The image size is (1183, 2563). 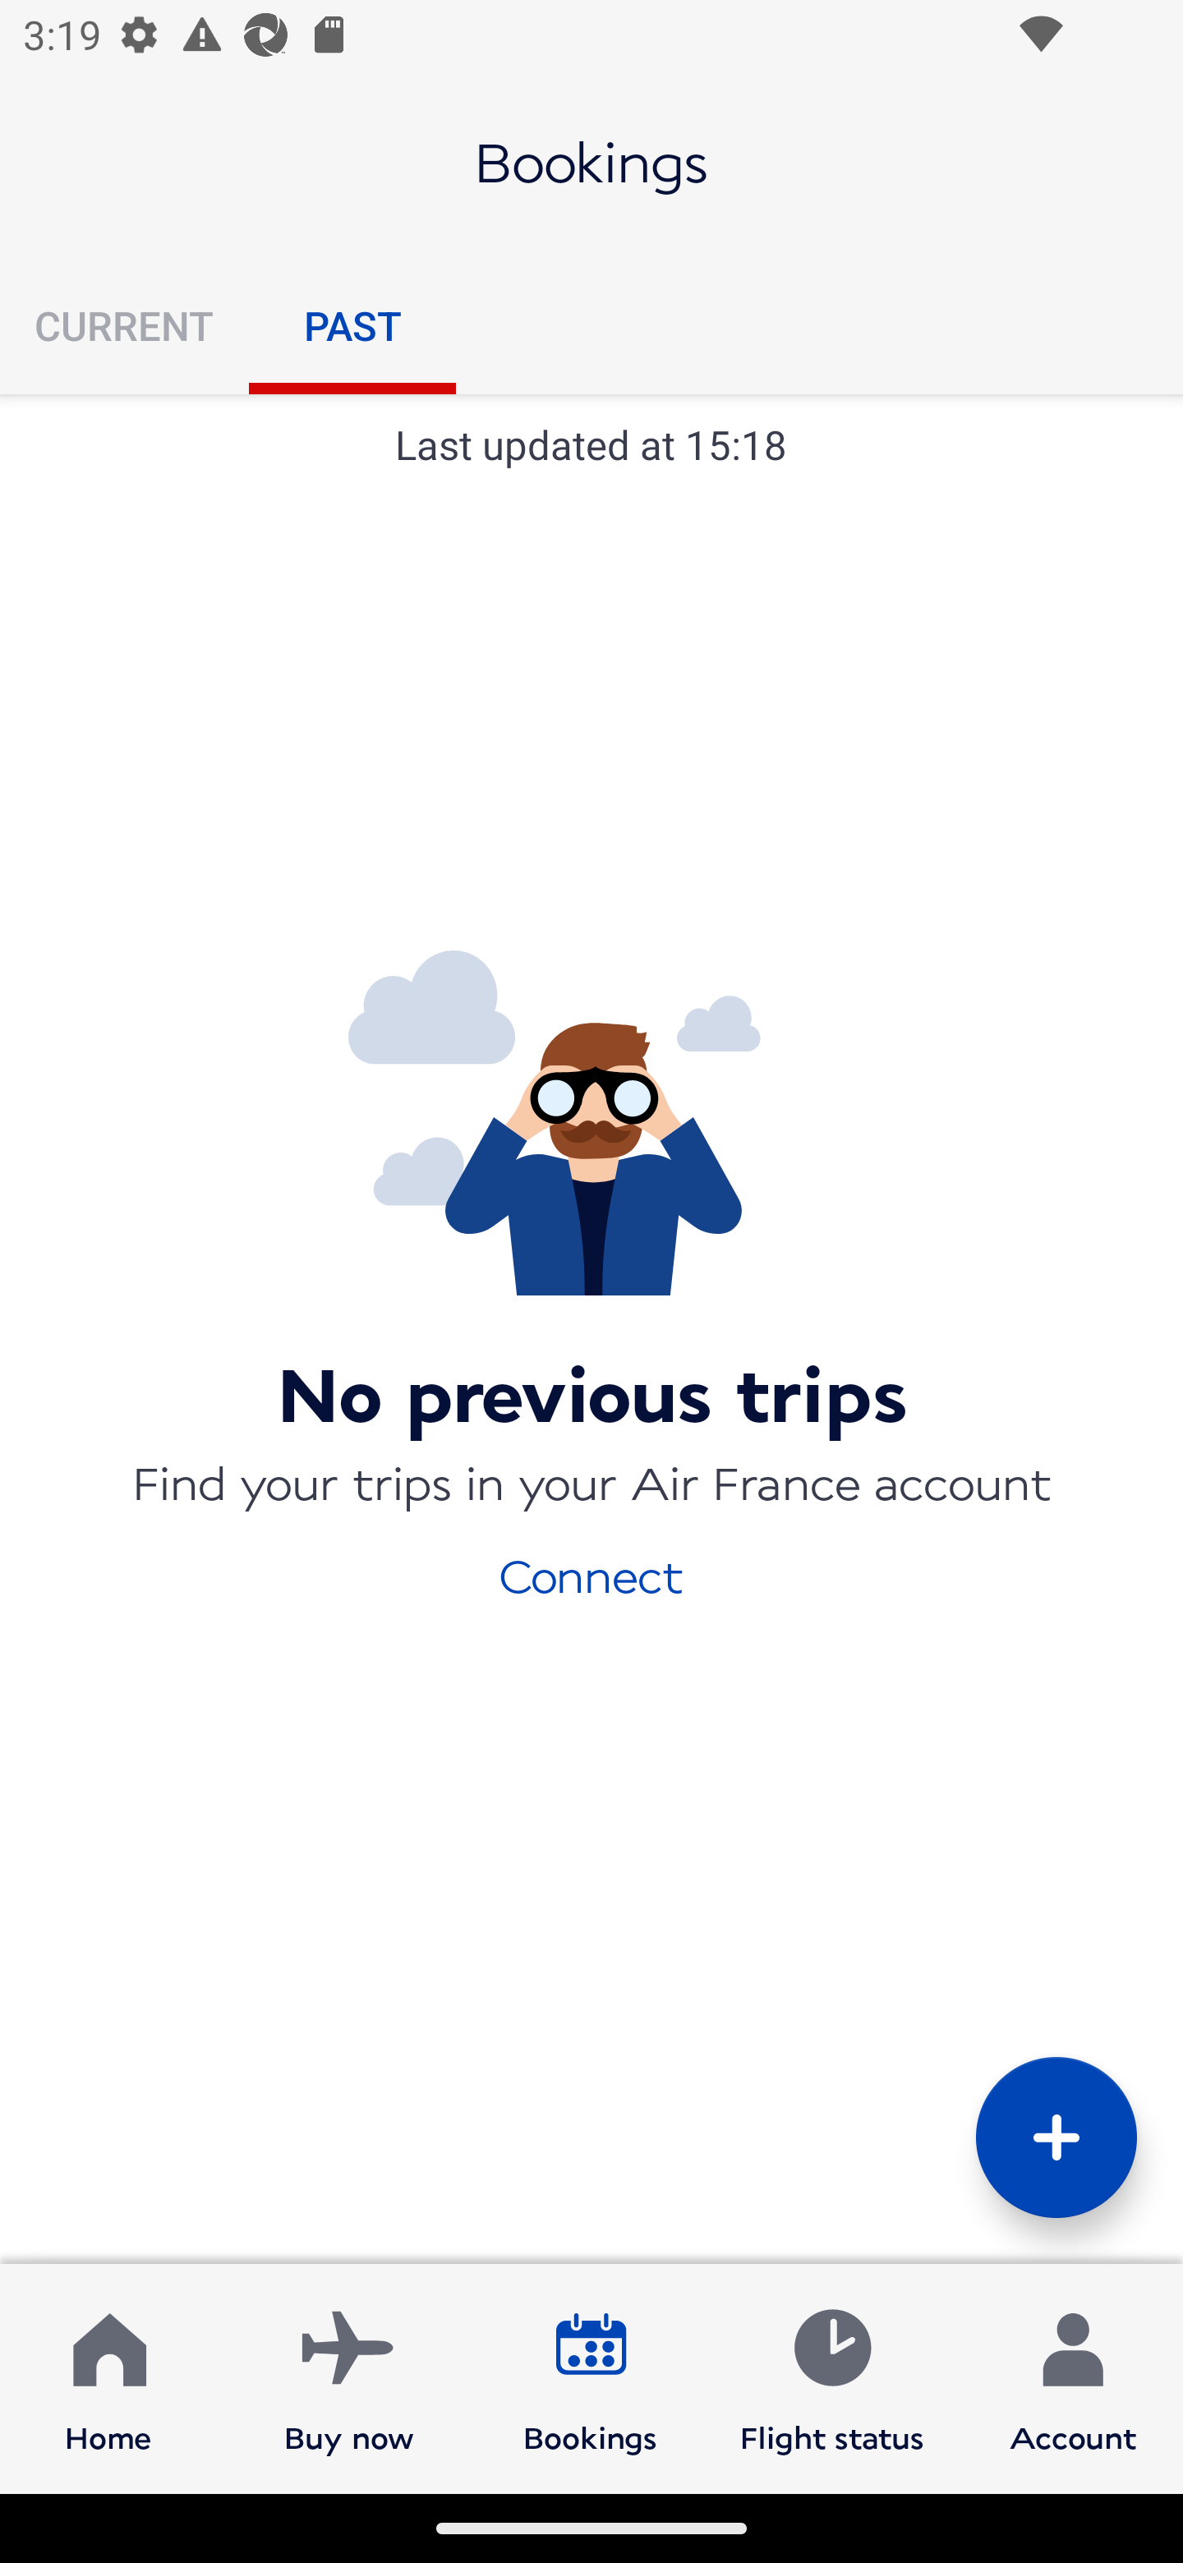 What do you see at coordinates (1073, 2377) in the screenshot?
I see `Account` at bounding box center [1073, 2377].